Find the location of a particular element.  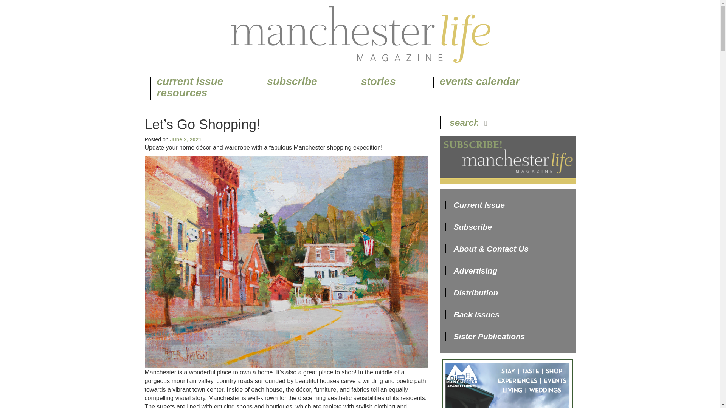

June 2, 2021 is located at coordinates (185, 139).